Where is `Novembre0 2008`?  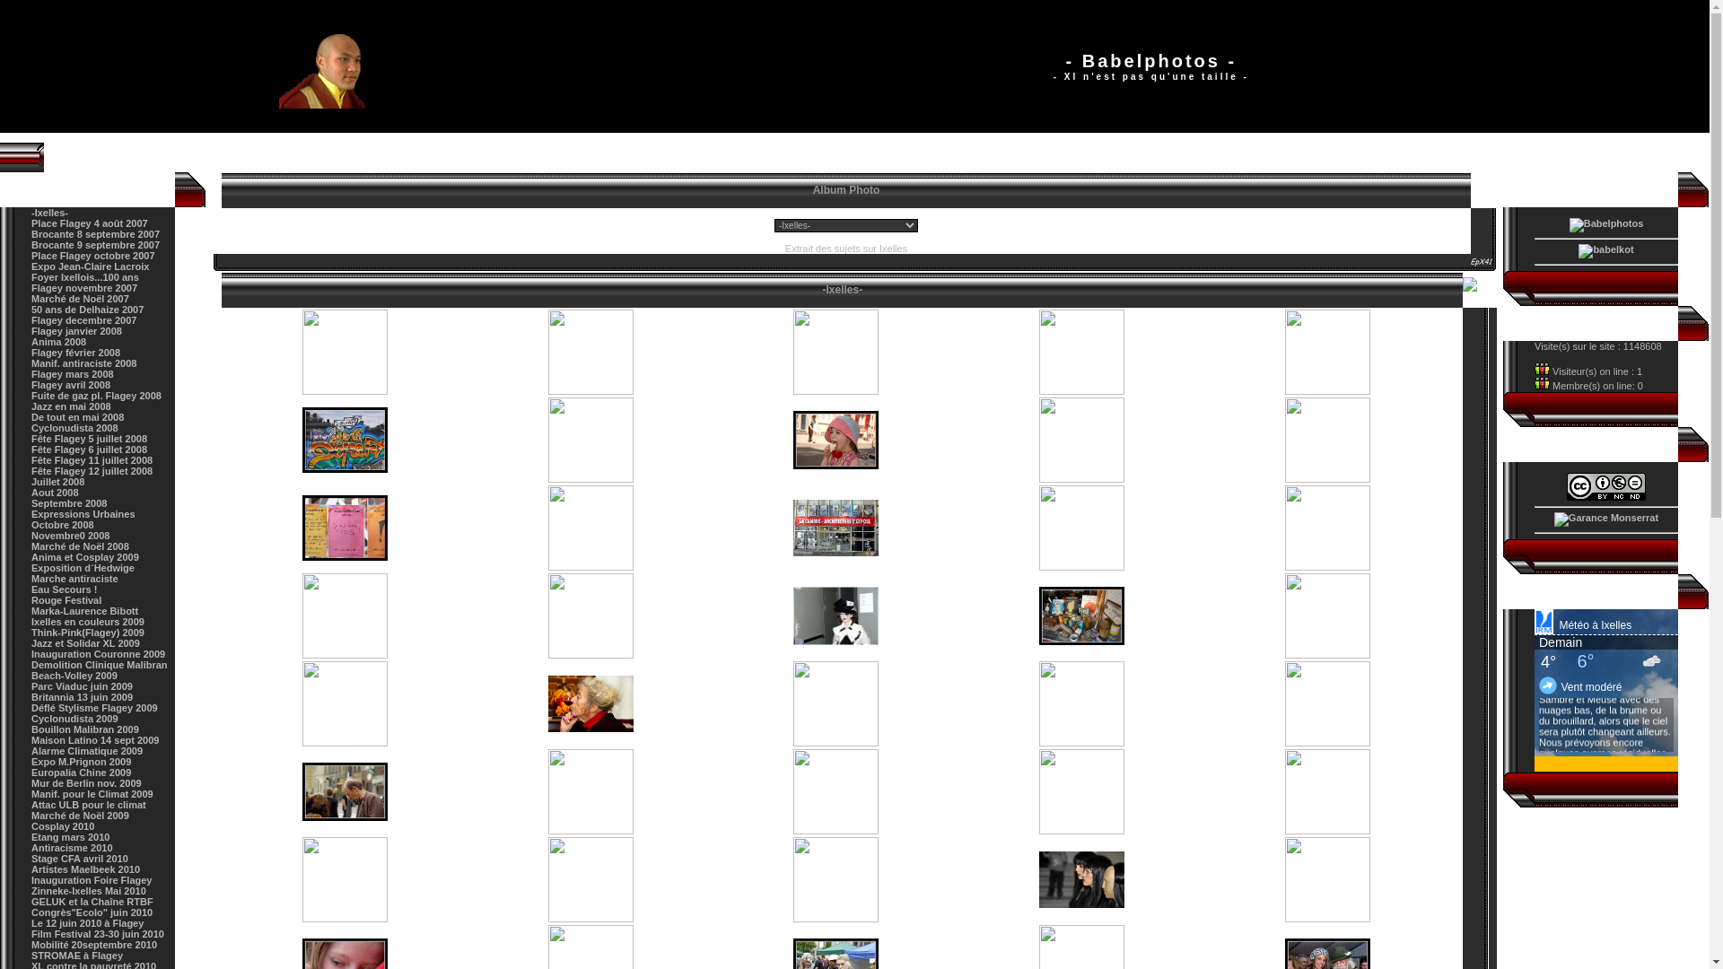 Novembre0 2008 is located at coordinates (70, 536).